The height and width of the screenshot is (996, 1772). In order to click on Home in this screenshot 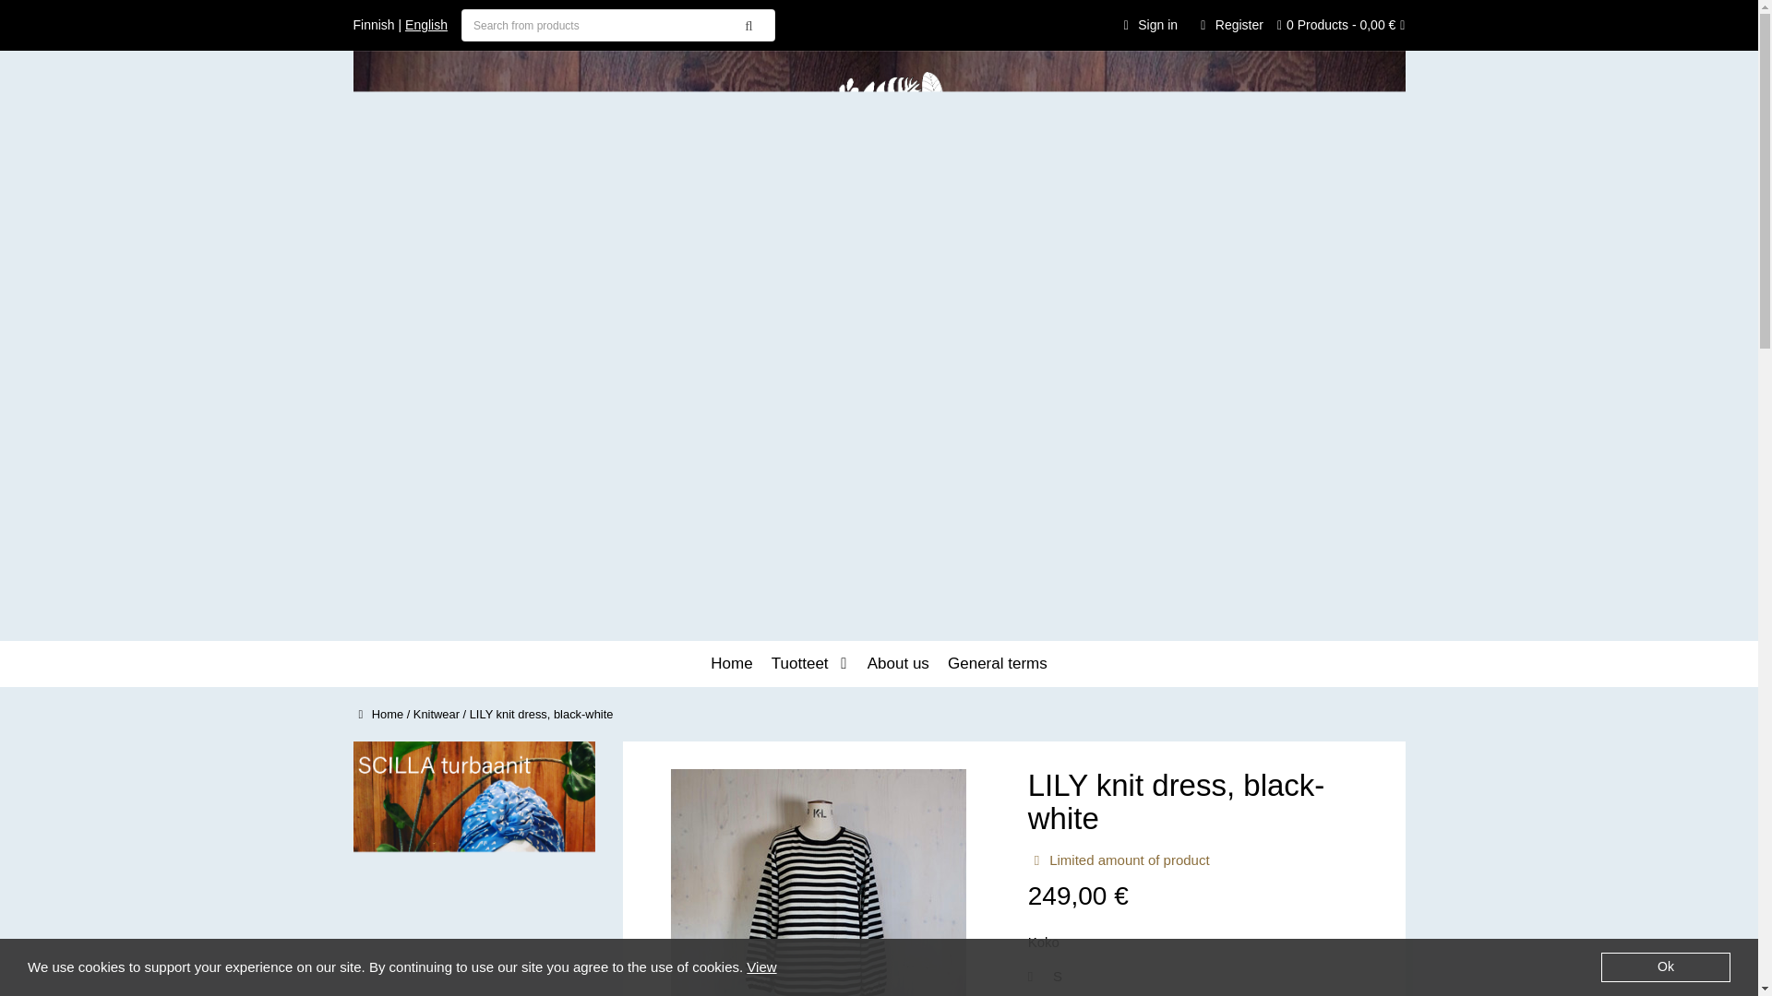, I will do `click(378, 714)`.